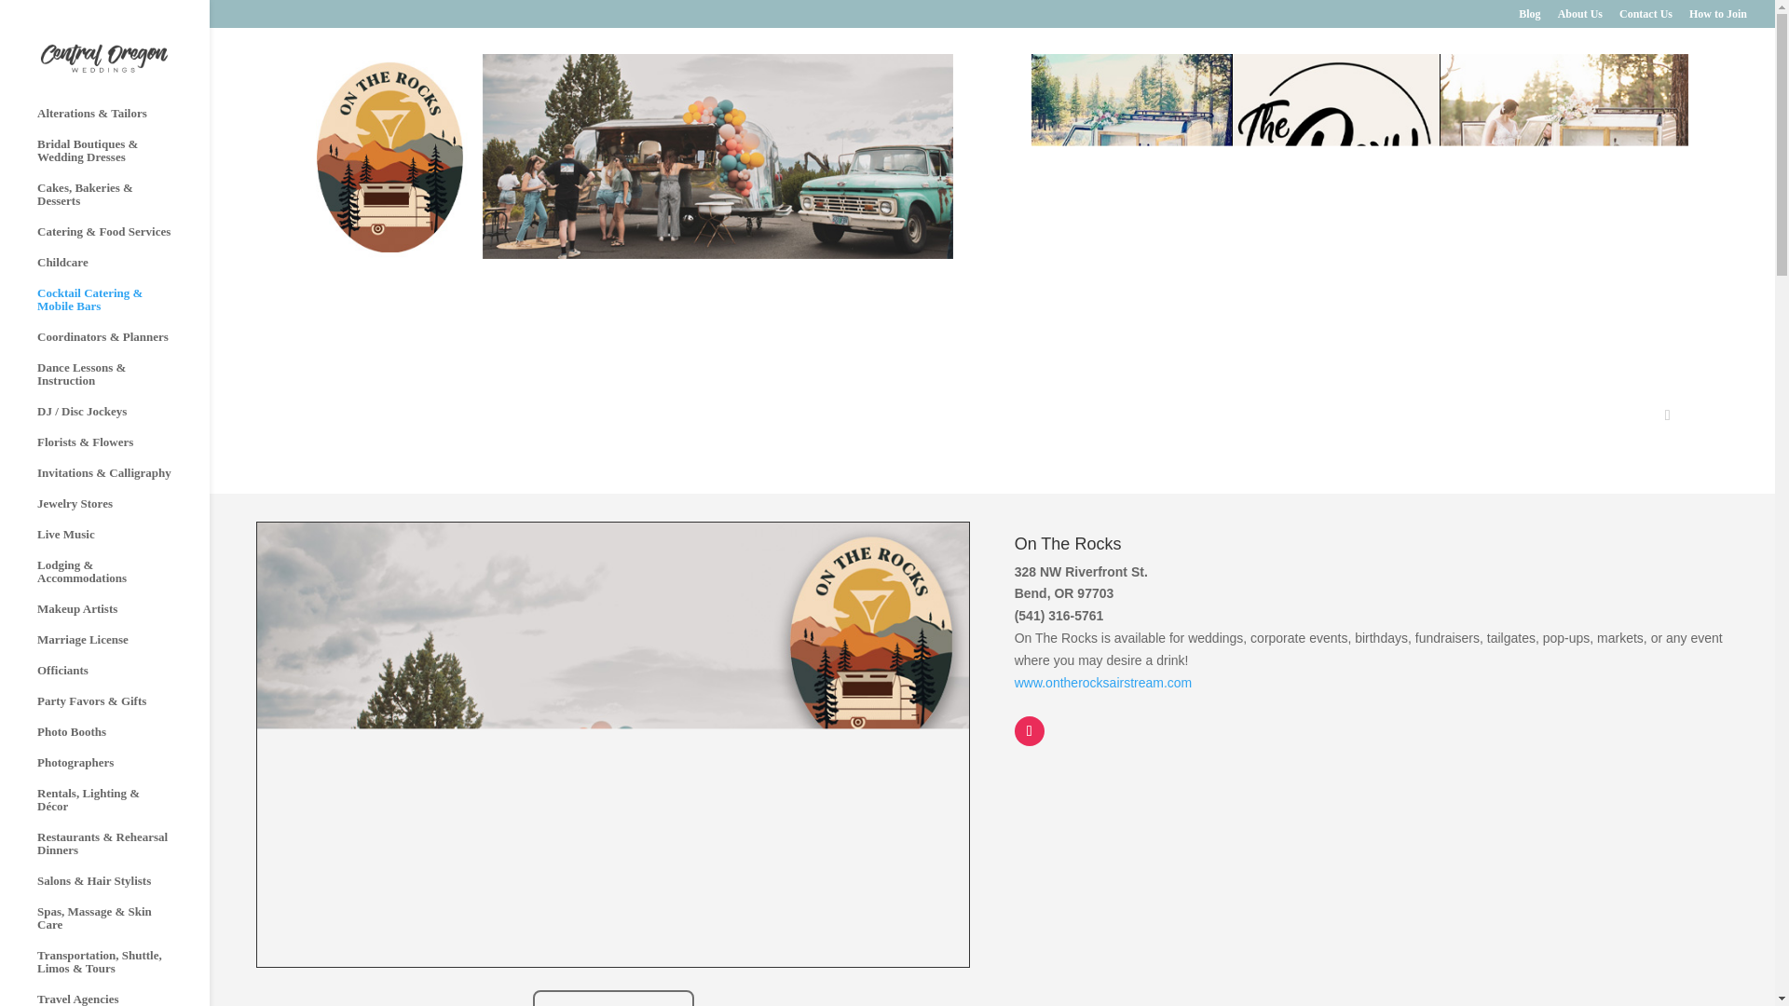  Describe the element at coordinates (1530, 18) in the screenshot. I see `Blog` at that location.